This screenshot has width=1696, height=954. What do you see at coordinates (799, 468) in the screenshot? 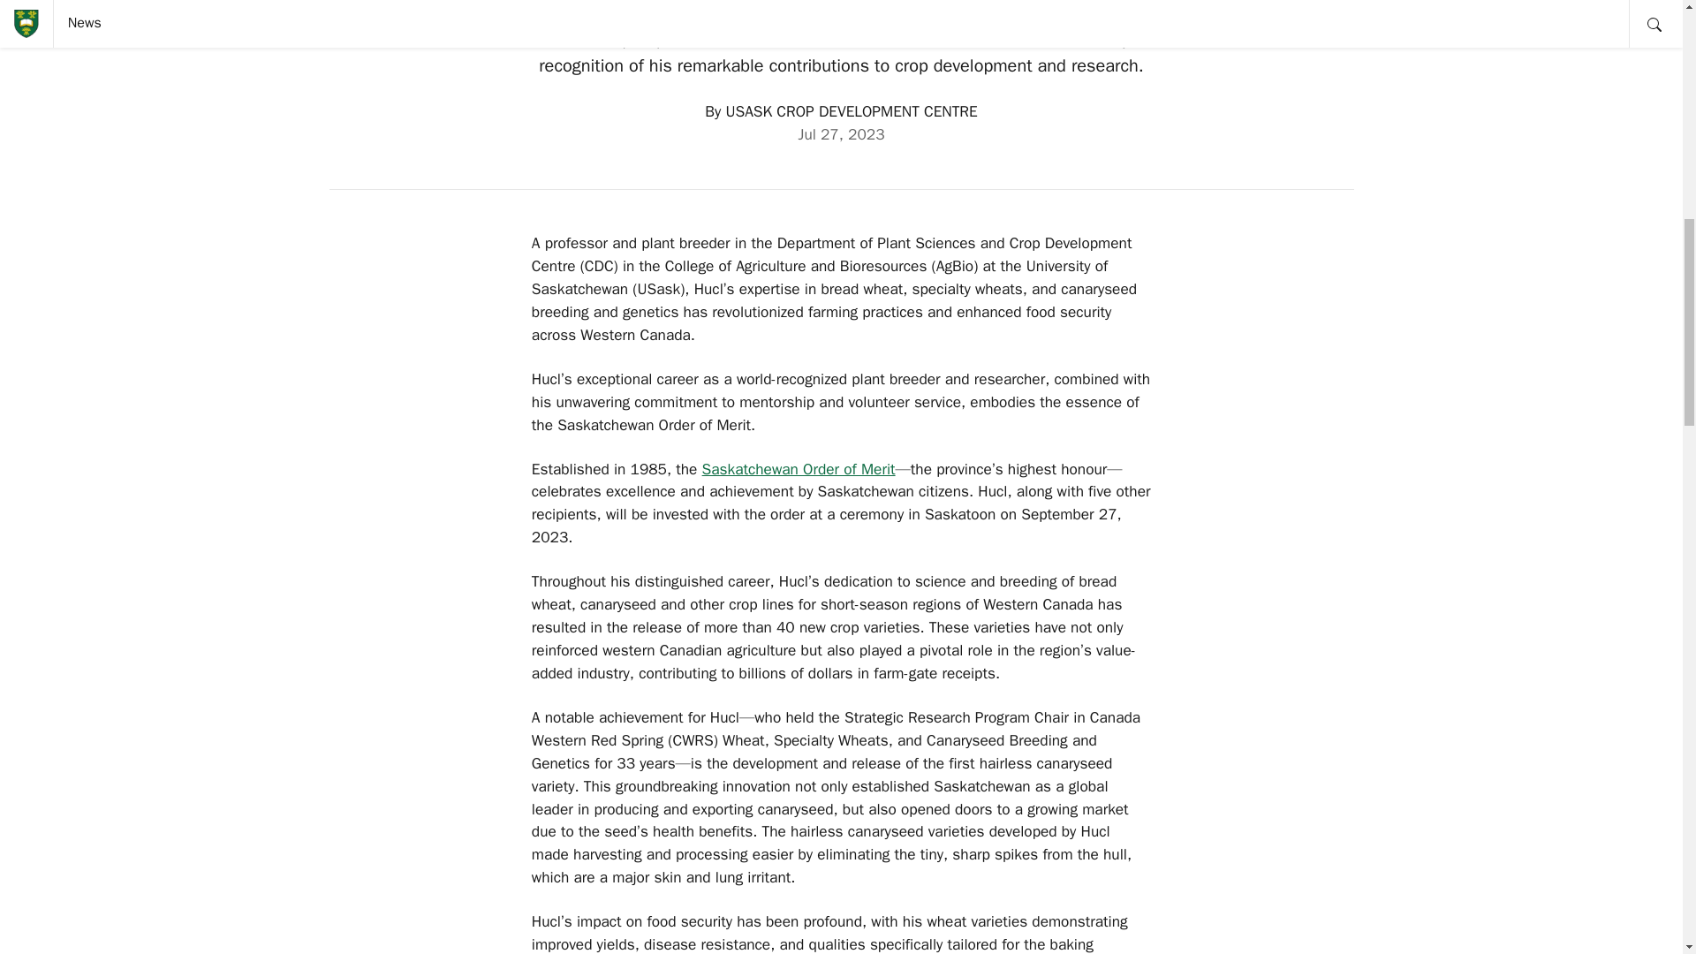
I see `Saskatchewan Order of Merit` at bounding box center [799, 468].